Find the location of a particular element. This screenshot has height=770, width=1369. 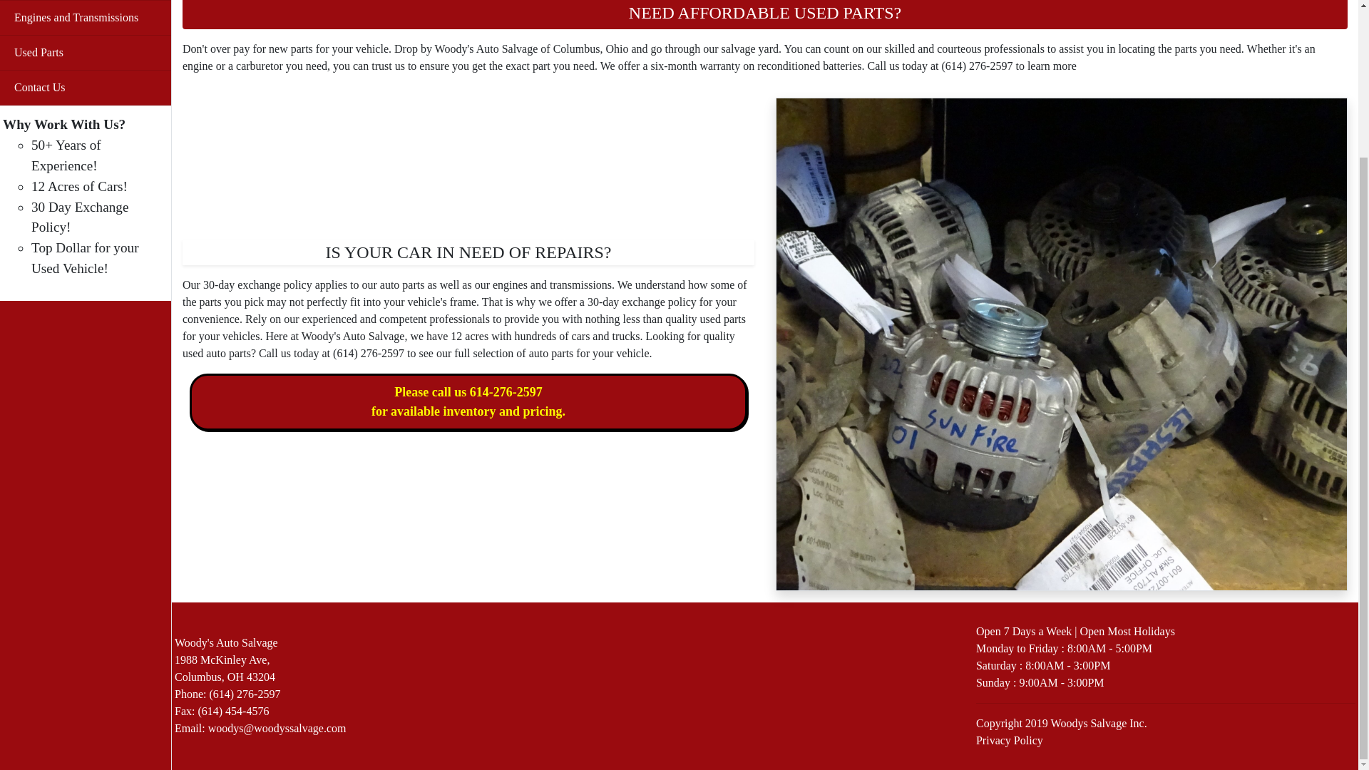

Engines and Transmissions is located at coordinates (86, 17).